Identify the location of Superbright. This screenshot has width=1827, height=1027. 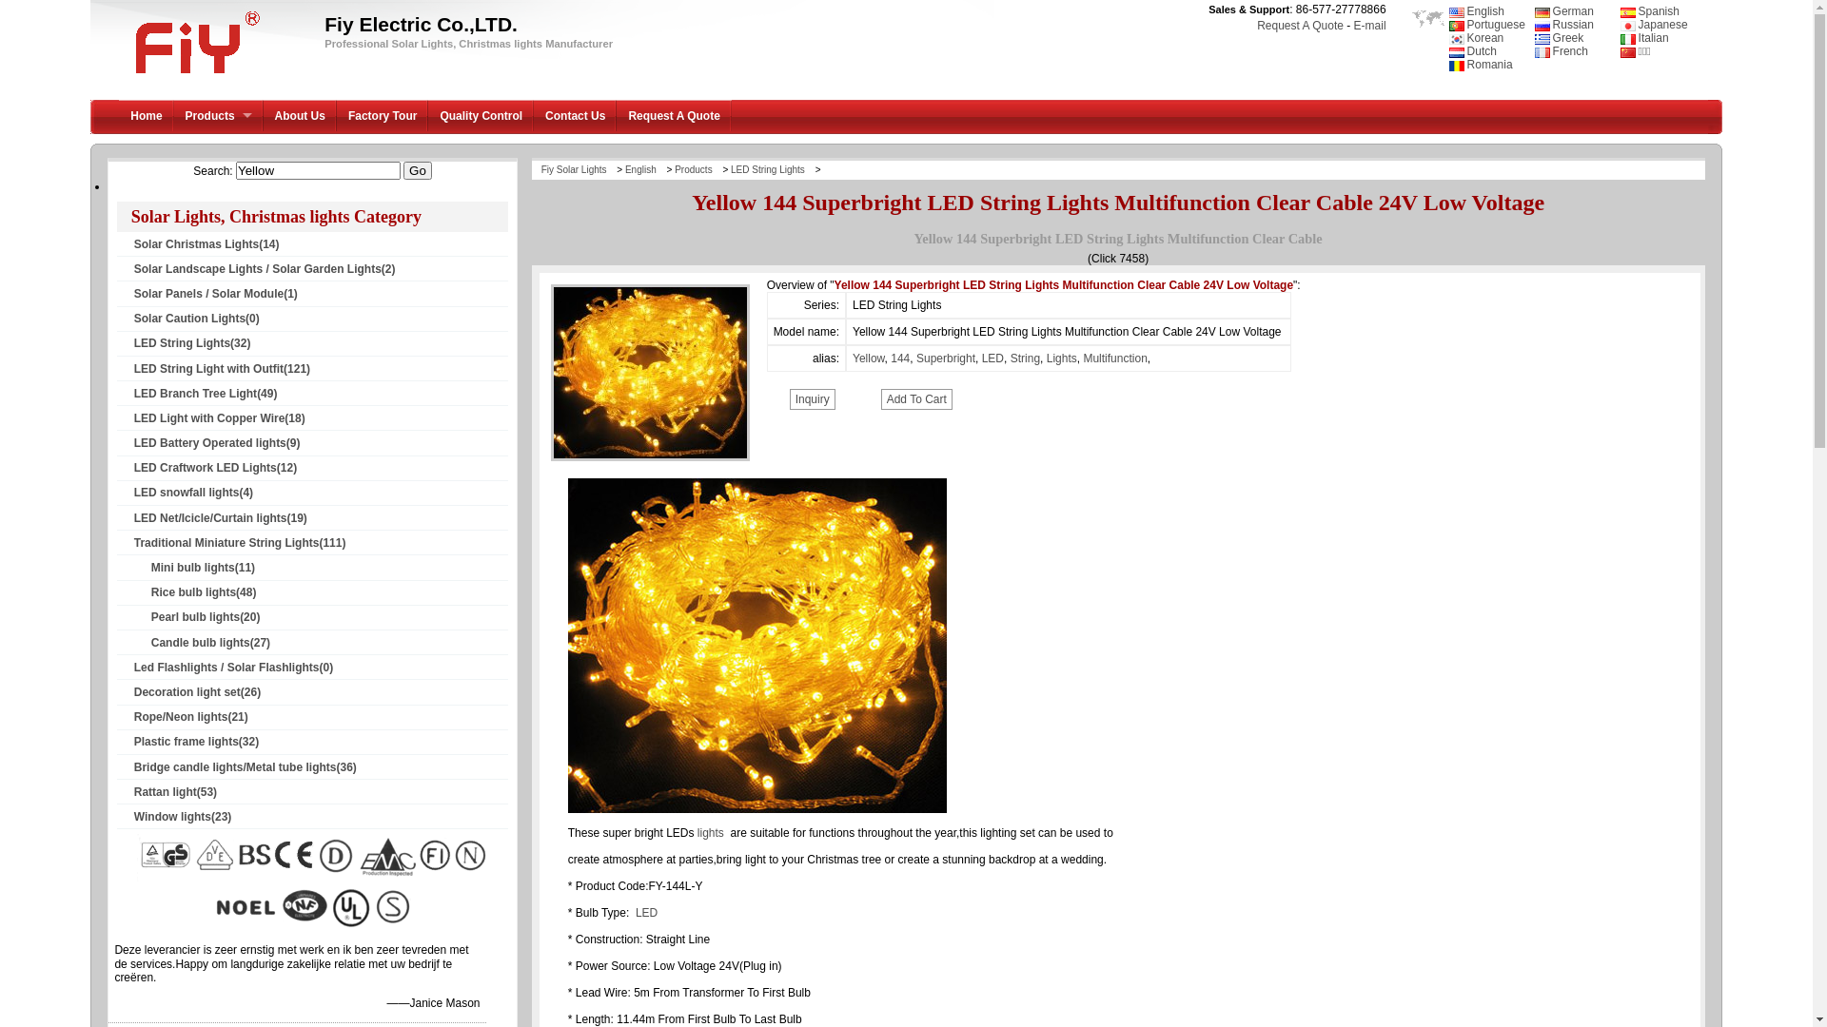
(946, 358).